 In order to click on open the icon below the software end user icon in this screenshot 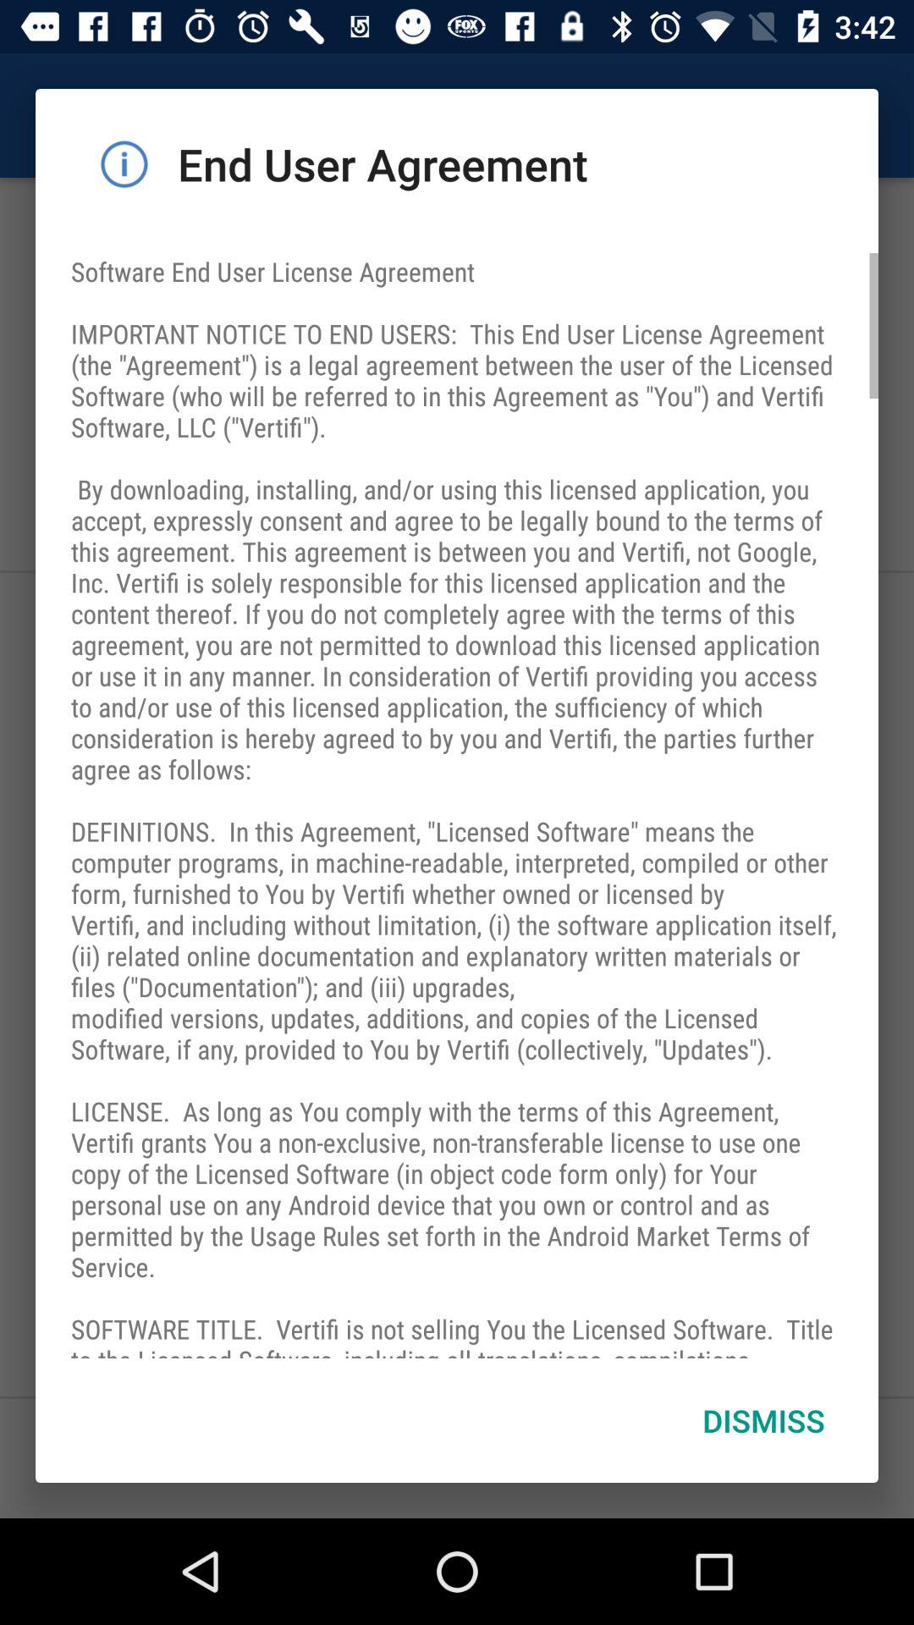, I will do `click(763, 1420)`.